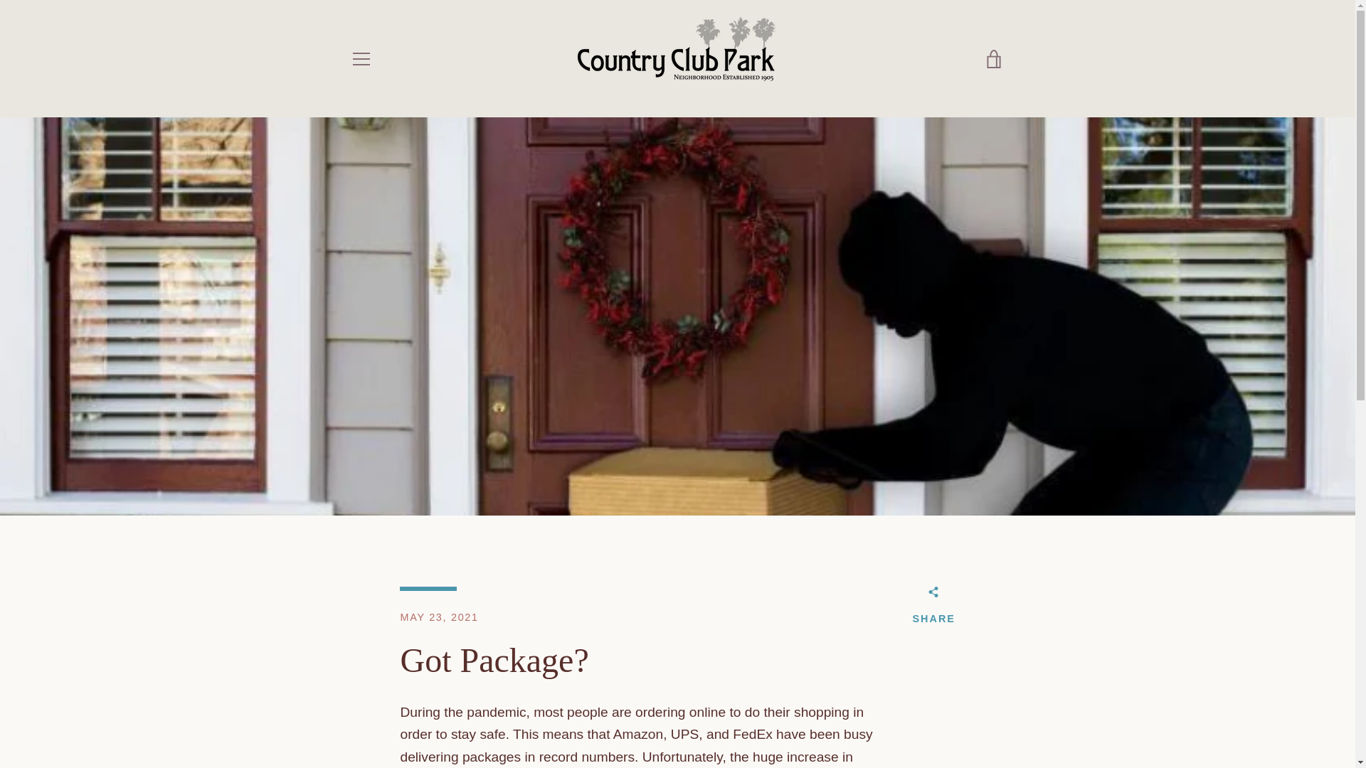 Image resolution: width=1366 pixels, height=768 pixels. What do you see at coordinates (959, 707) in the screenshot?
I see `Meta Pay` at bounding box center [959, 707].